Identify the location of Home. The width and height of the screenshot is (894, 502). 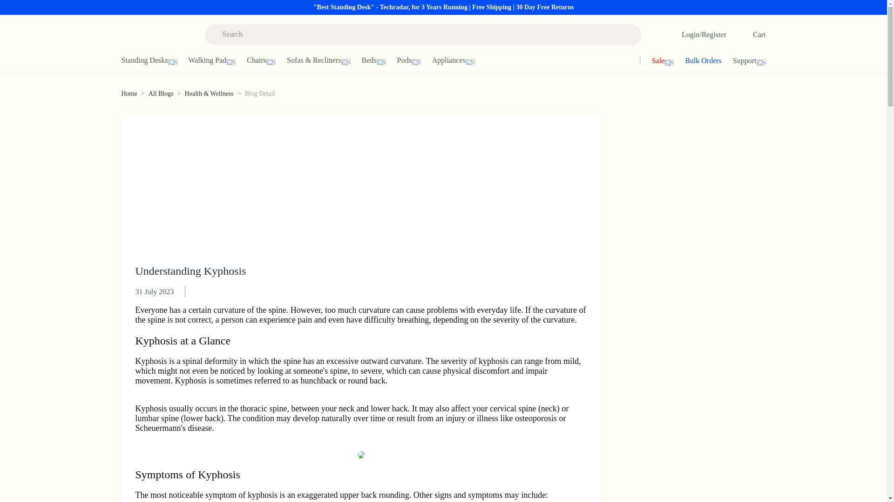
(129, 94).